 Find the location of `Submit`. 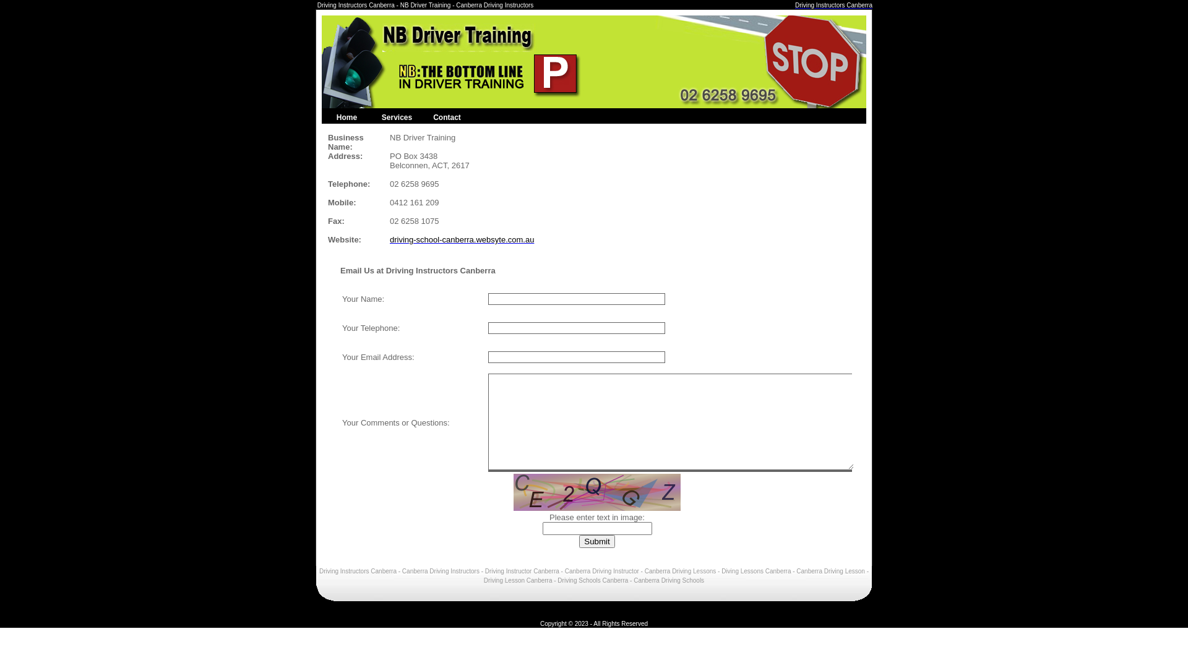

Submit is located at coordinates (596, 542).